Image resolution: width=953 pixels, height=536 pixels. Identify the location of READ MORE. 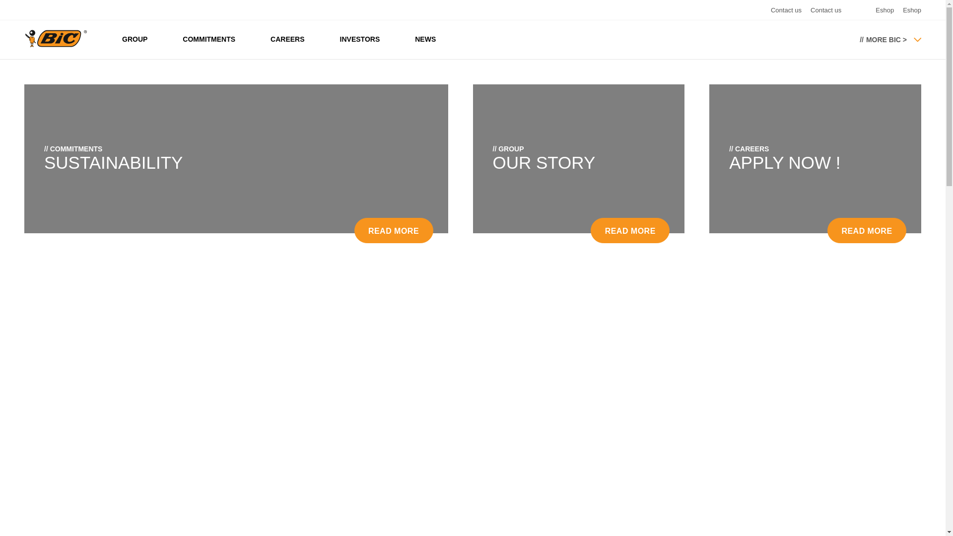
(867, 230).